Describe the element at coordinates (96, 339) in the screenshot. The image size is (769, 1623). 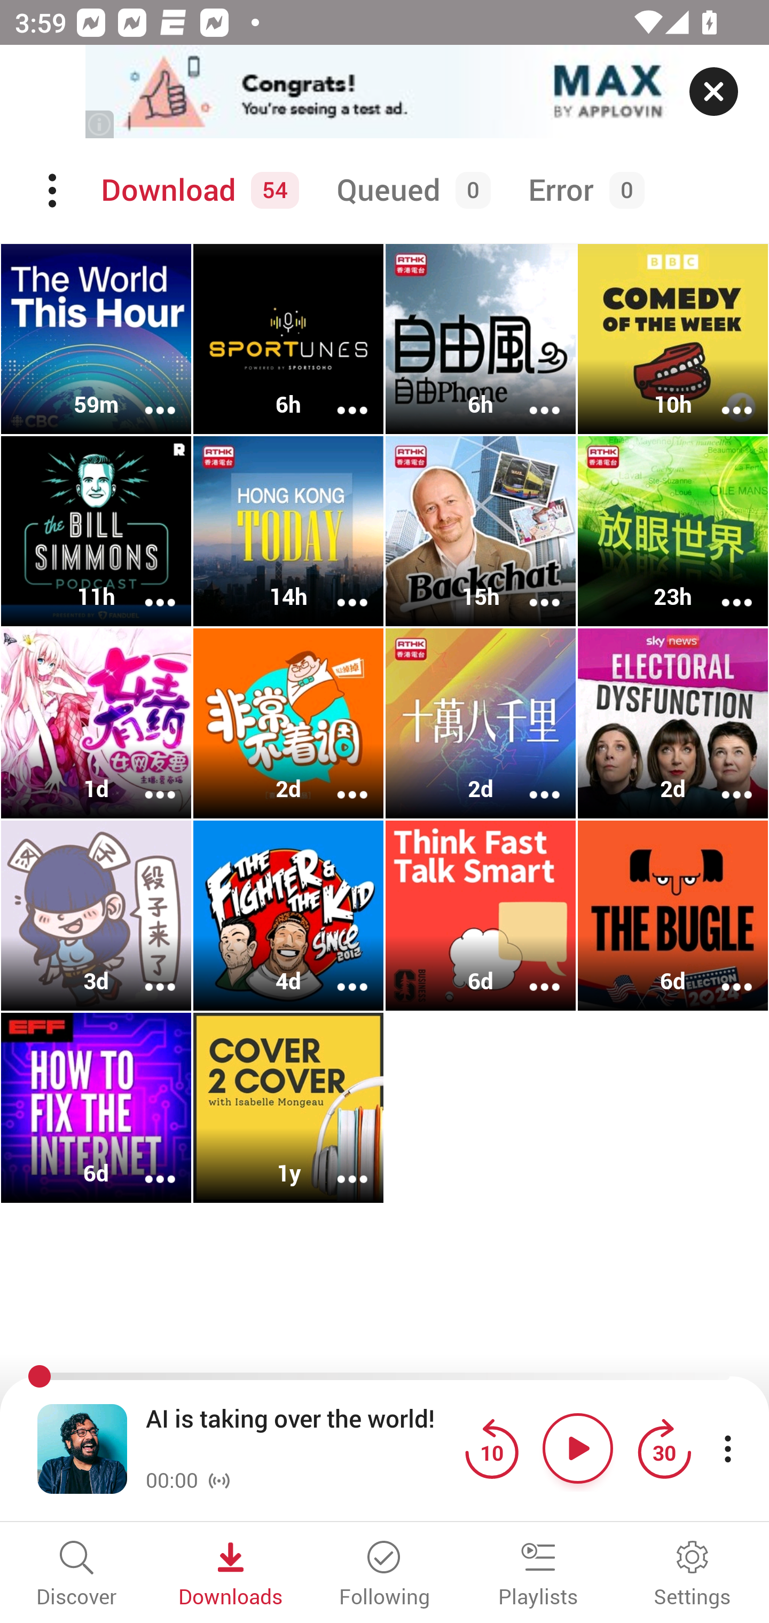
I see `The World This Hour 59m More options More options` at that location.